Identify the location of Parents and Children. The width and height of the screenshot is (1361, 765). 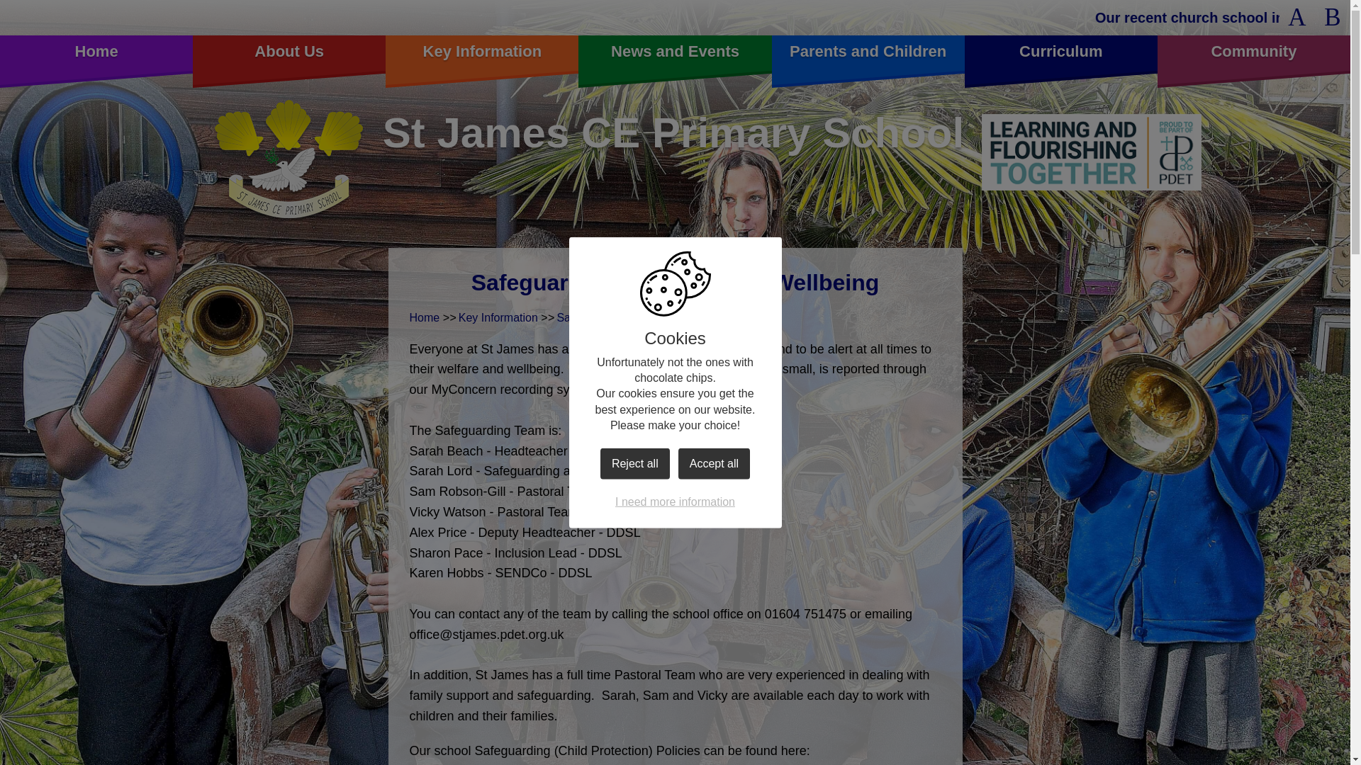
(1296, 17).